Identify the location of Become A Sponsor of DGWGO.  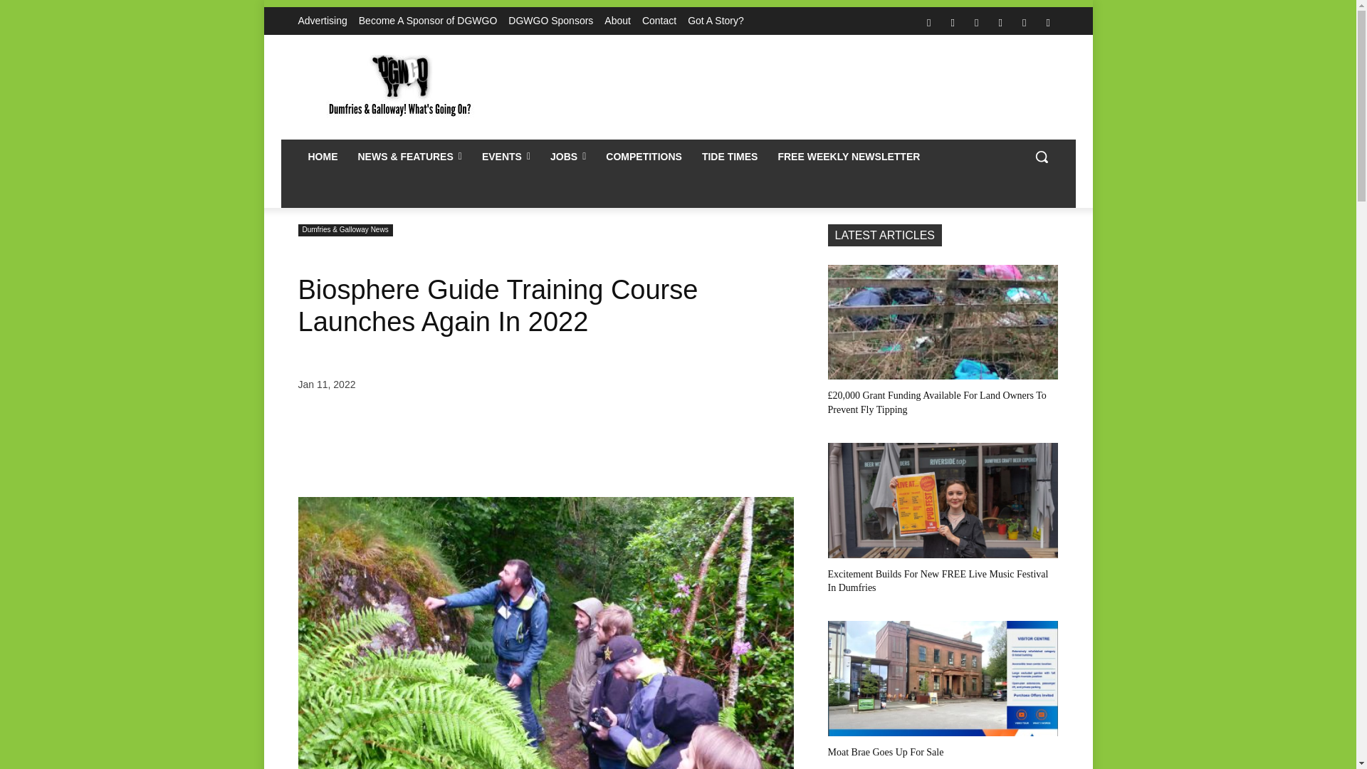
(427, 21).